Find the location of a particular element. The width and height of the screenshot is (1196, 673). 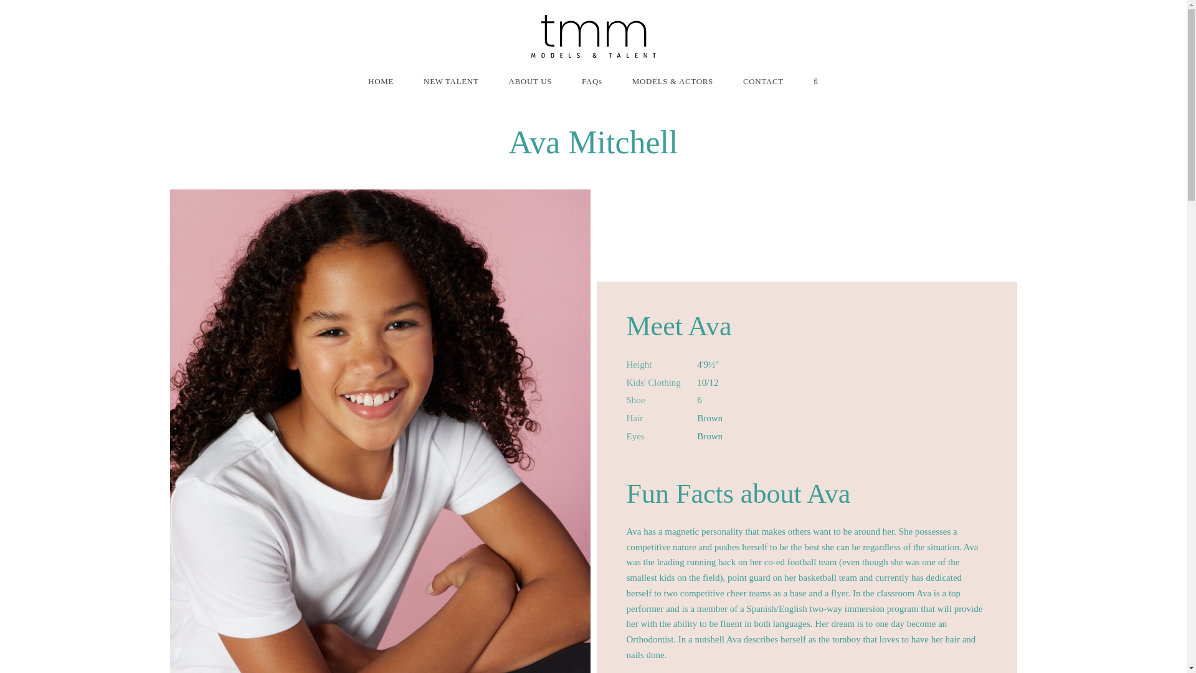

ABOUT US is located at coordinates (530, 81).